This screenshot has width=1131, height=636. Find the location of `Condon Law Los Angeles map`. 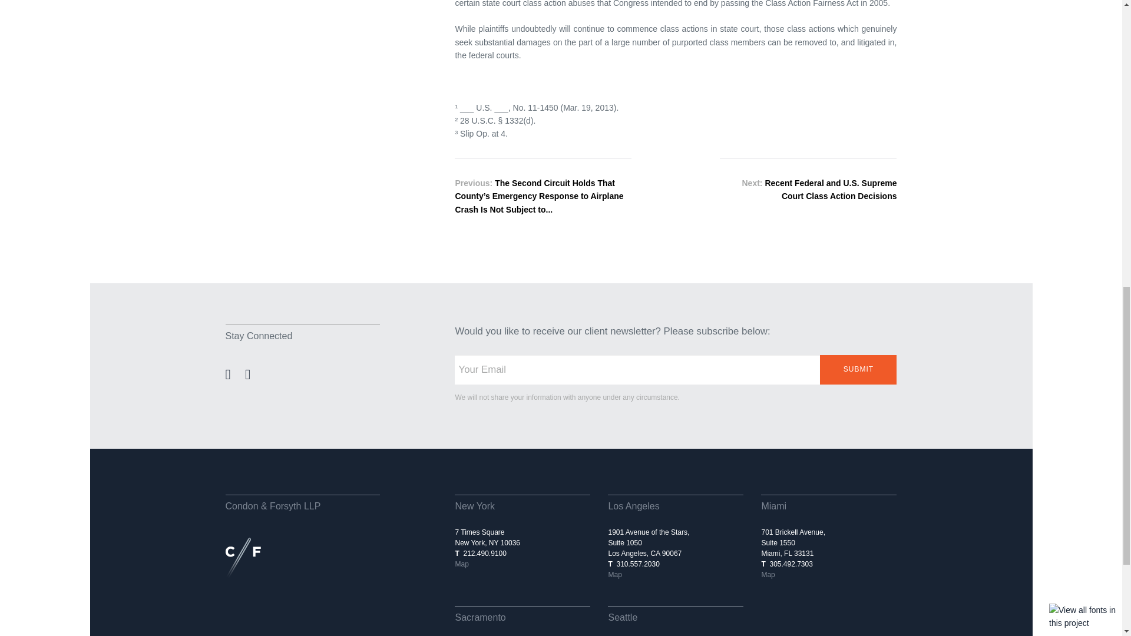

Condon Law Los Angeles map is located at coordinates (614, 574).